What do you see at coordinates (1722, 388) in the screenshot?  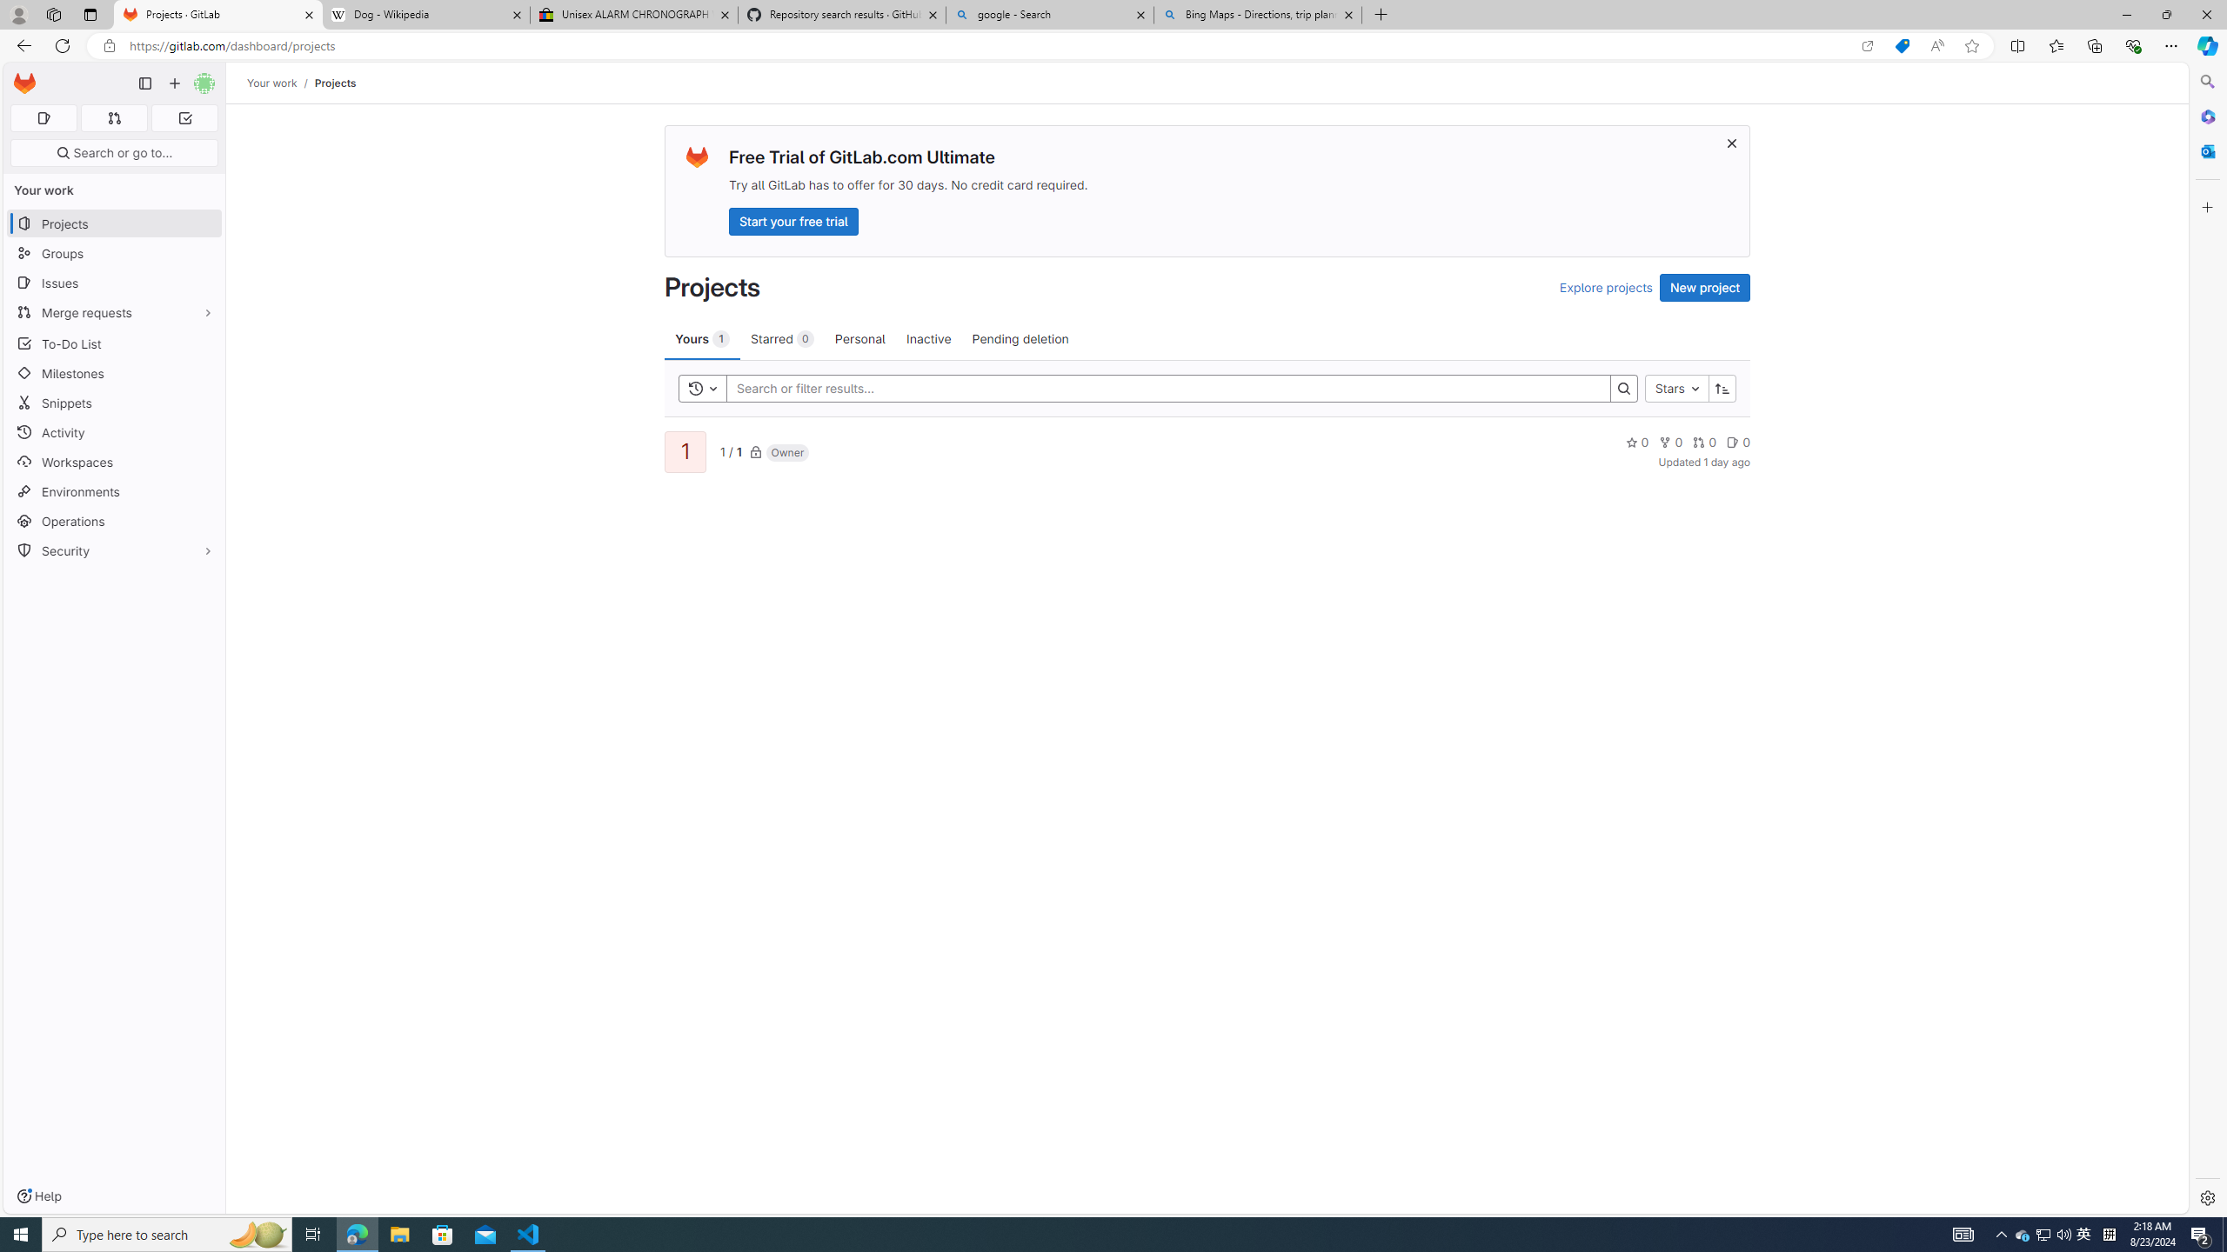 I see `Sort direction: Ascending` at bounding box center [1722, 388].